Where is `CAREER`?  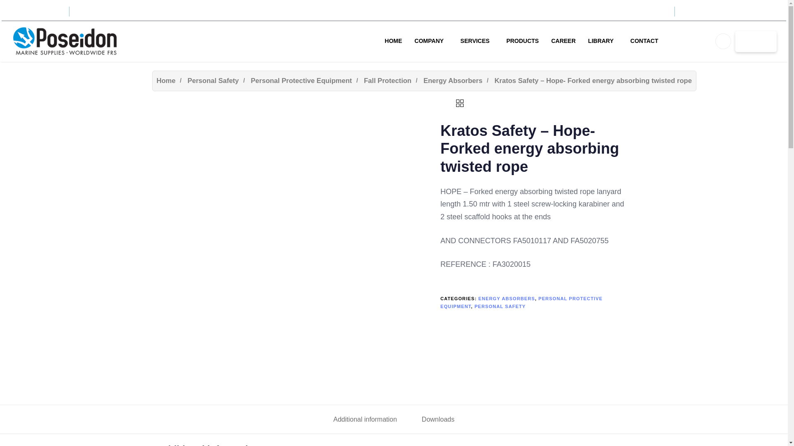
CAREER is located at coordinates (563, 41).